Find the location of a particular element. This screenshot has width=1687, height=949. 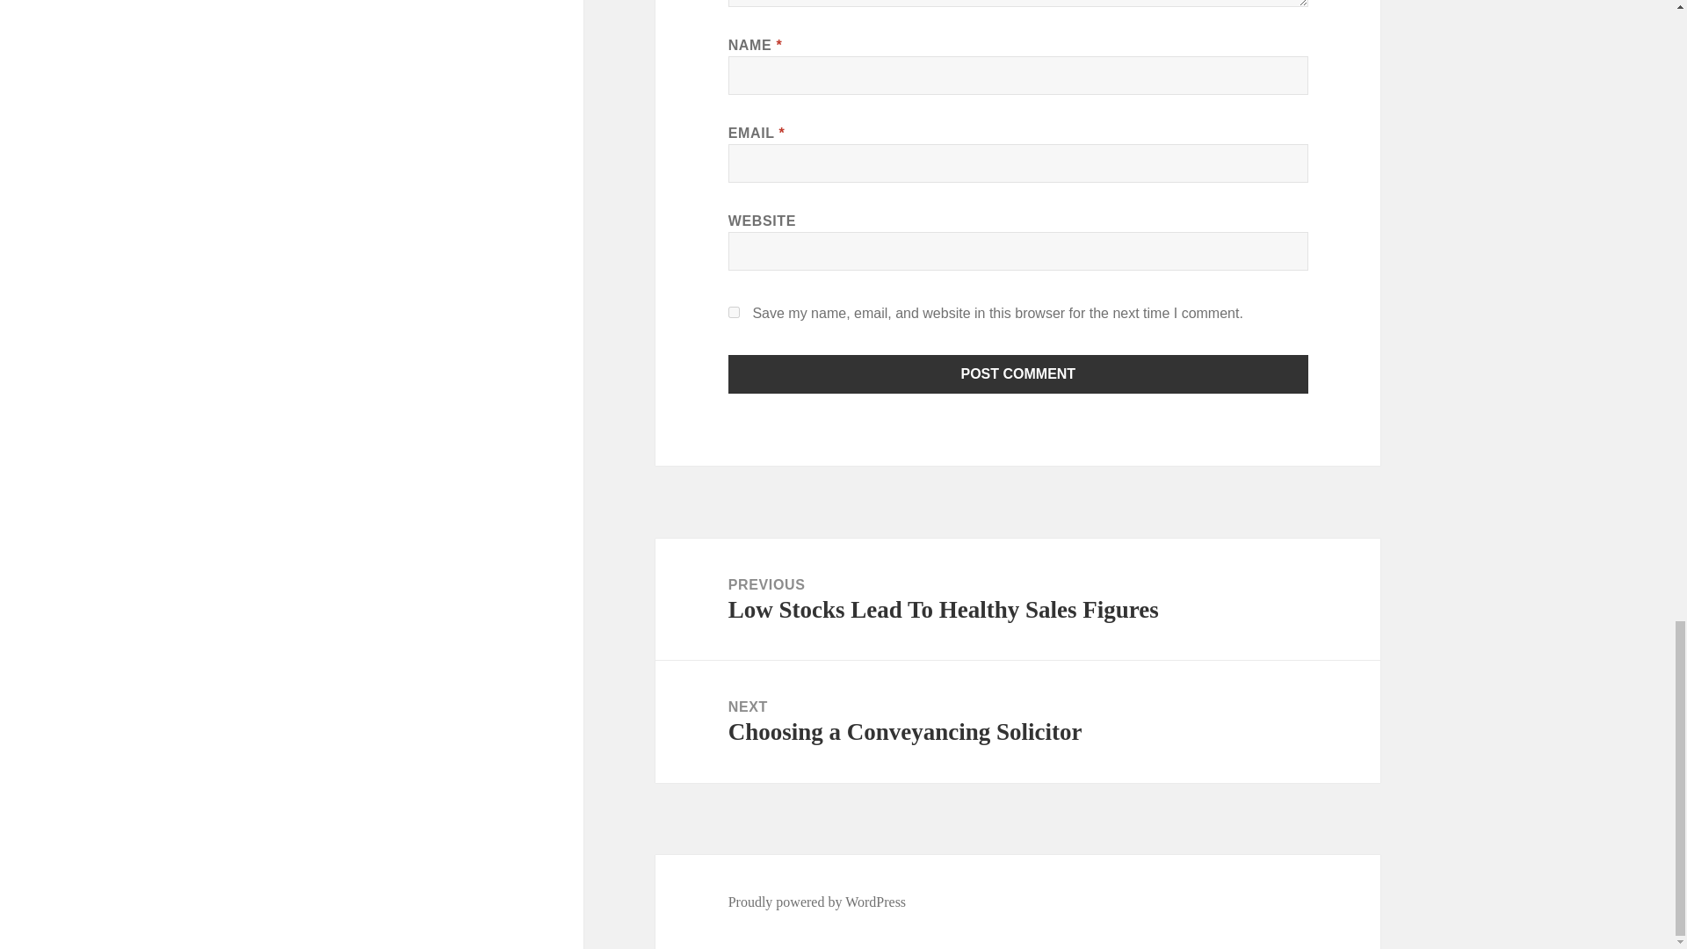

Proudly powered by WordPress is located at coordinates (1017, 721).